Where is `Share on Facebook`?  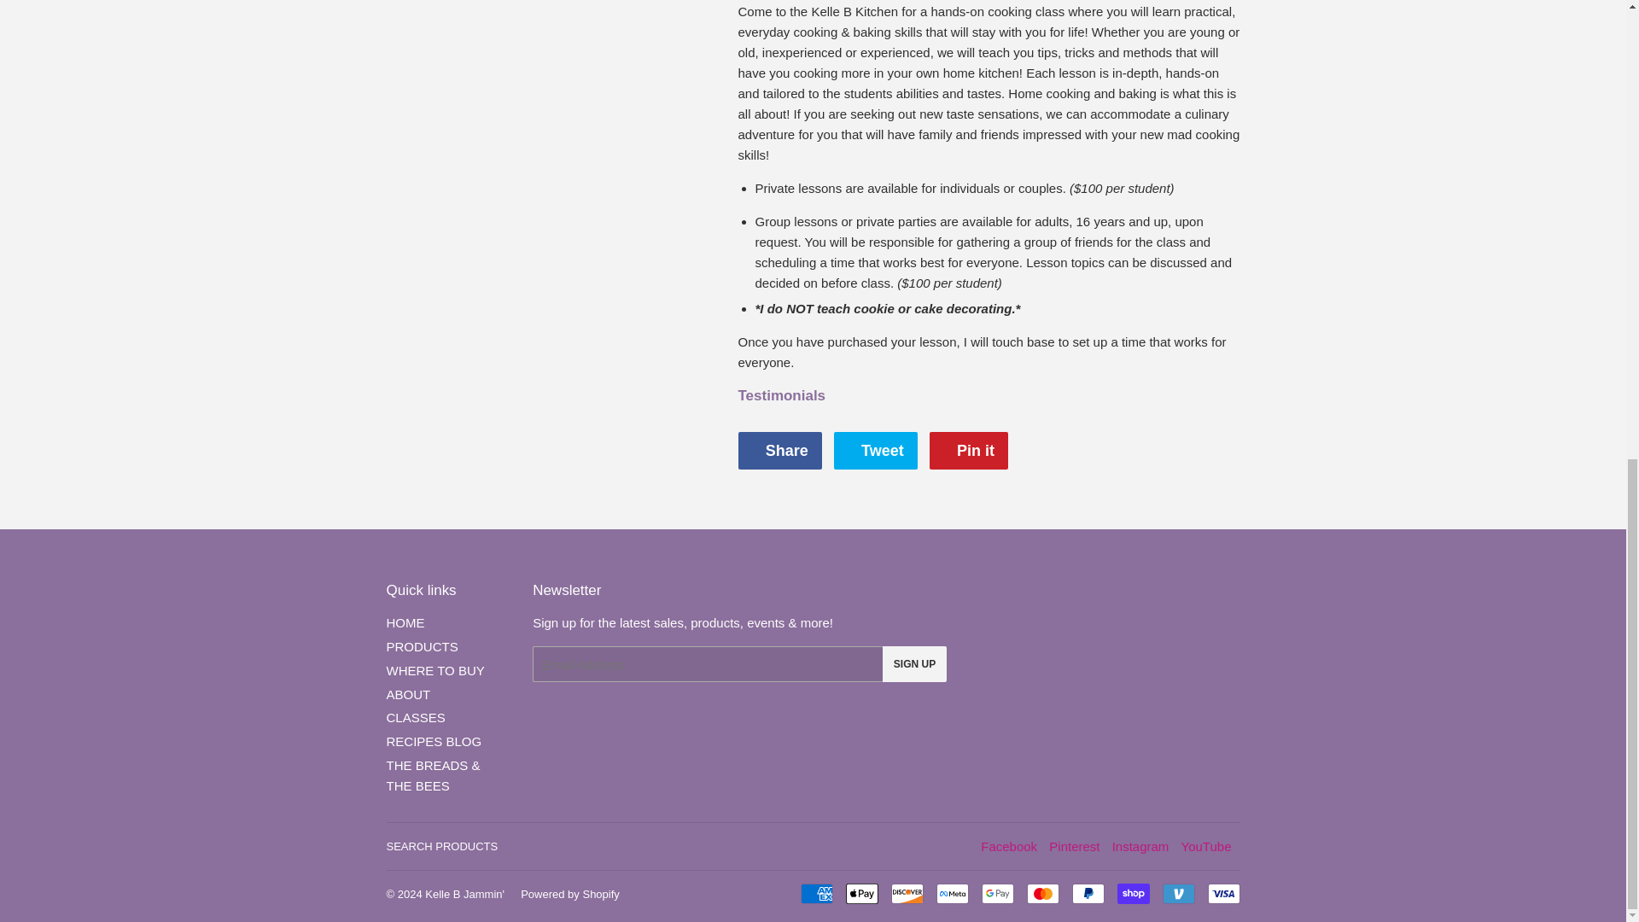
Share on Facebook is located at coordinates (779, 451).